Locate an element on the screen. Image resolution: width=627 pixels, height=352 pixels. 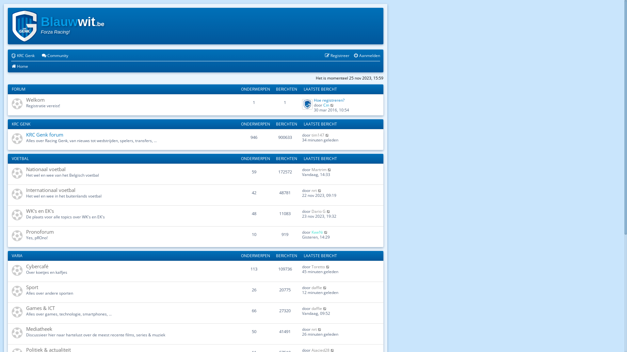
KRC GENK is located at coordinates (21, 124).